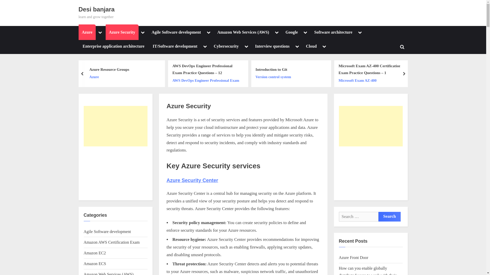  What do you see at coordinates (100, 33) in the screenshot?
I see `Toggle sub-menu` at bounding box center [100, 33].